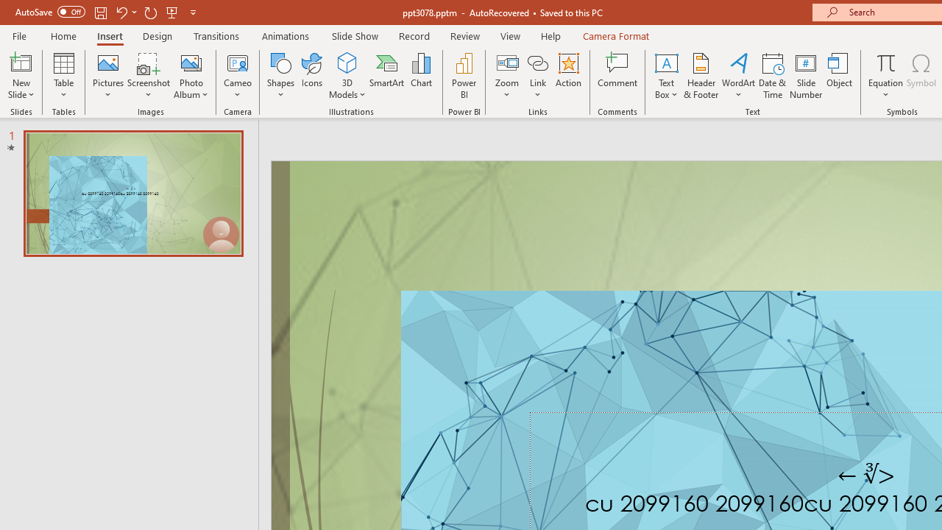  Describe the element at coordinates (281, 75) in the screenshot. I see `Shapes` at that location.